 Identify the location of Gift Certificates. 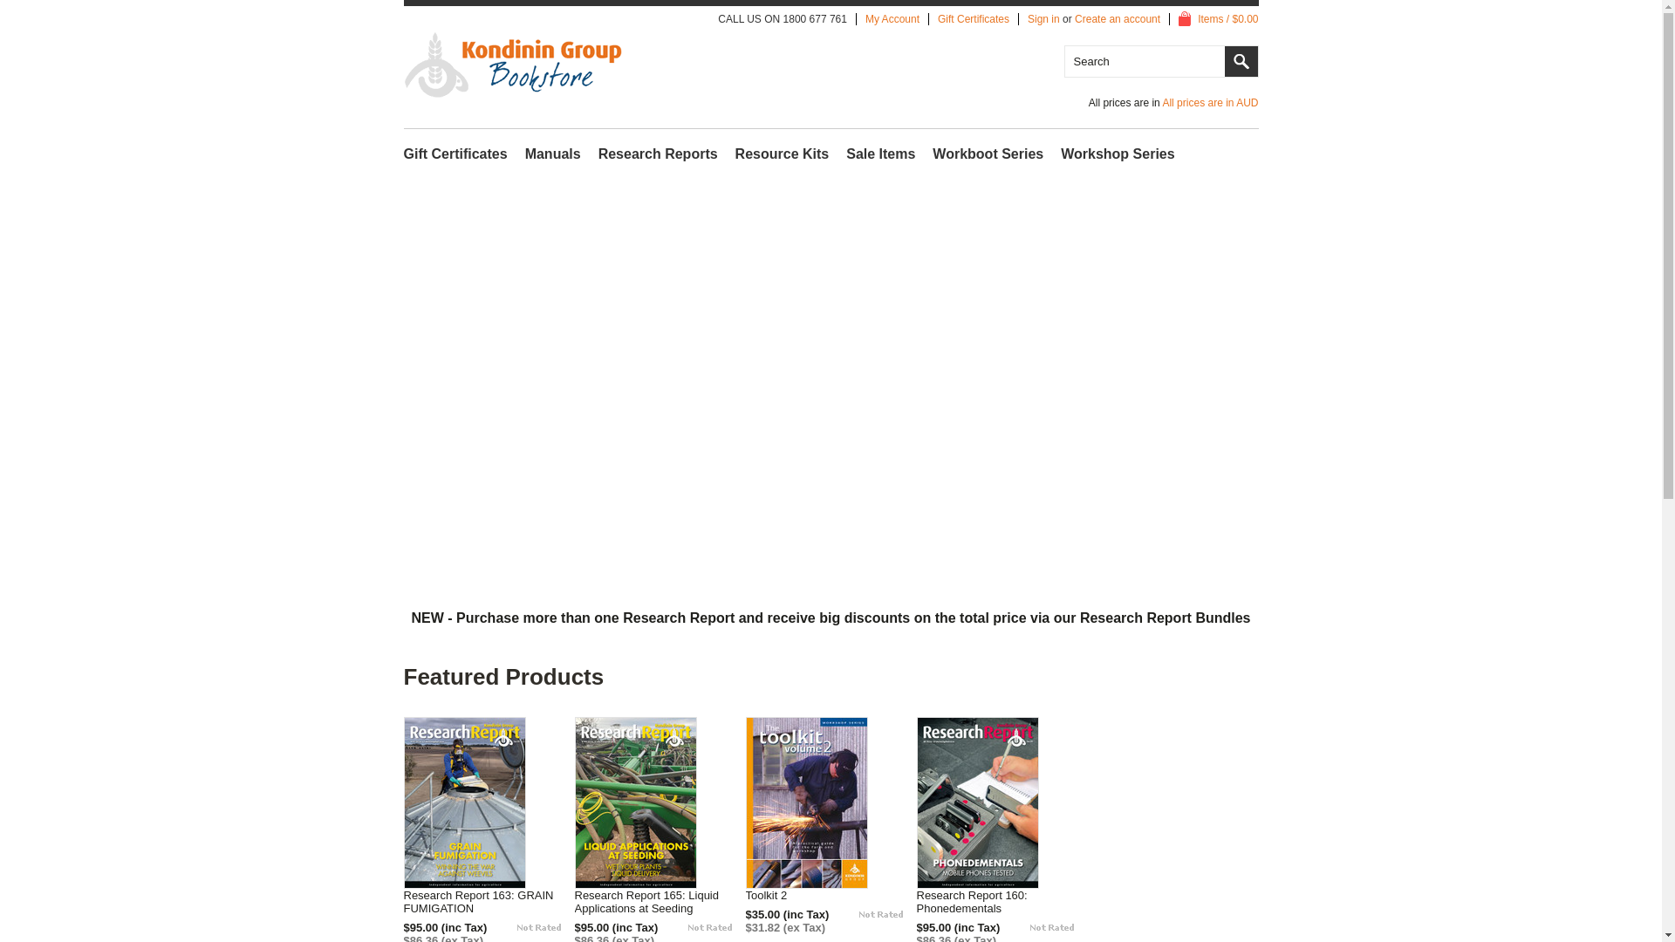
(455, 154).